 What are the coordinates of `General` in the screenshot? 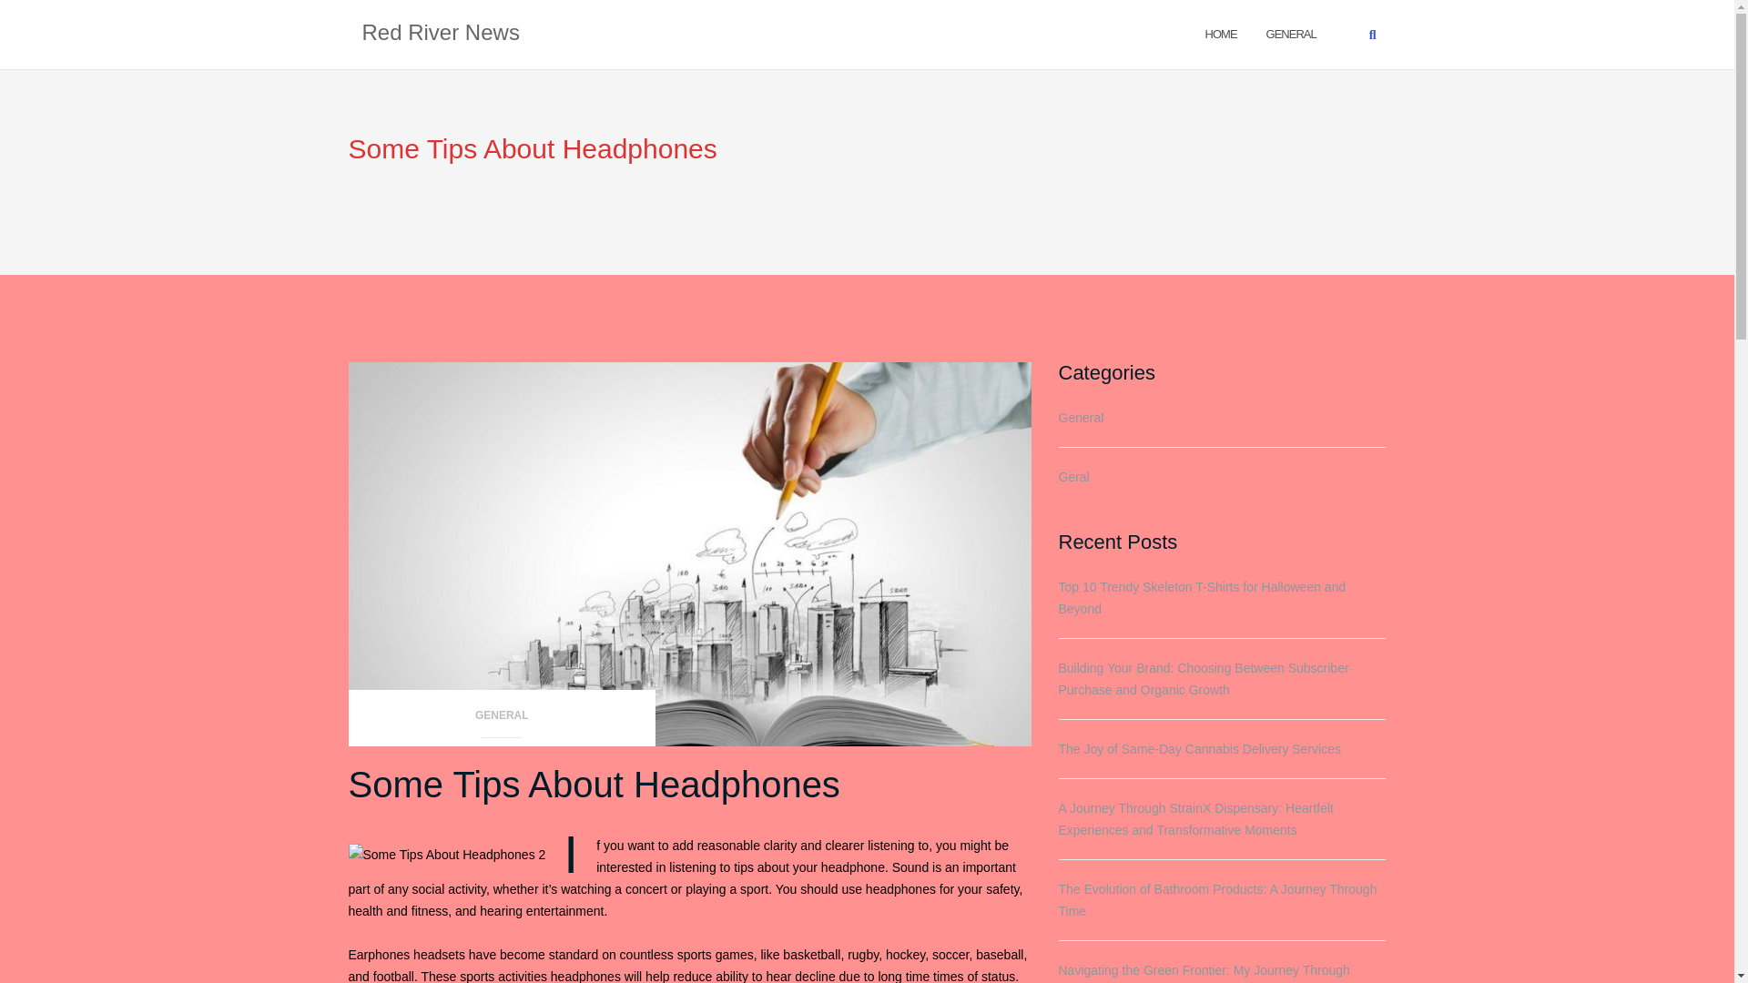 It's located at (1291, 33).